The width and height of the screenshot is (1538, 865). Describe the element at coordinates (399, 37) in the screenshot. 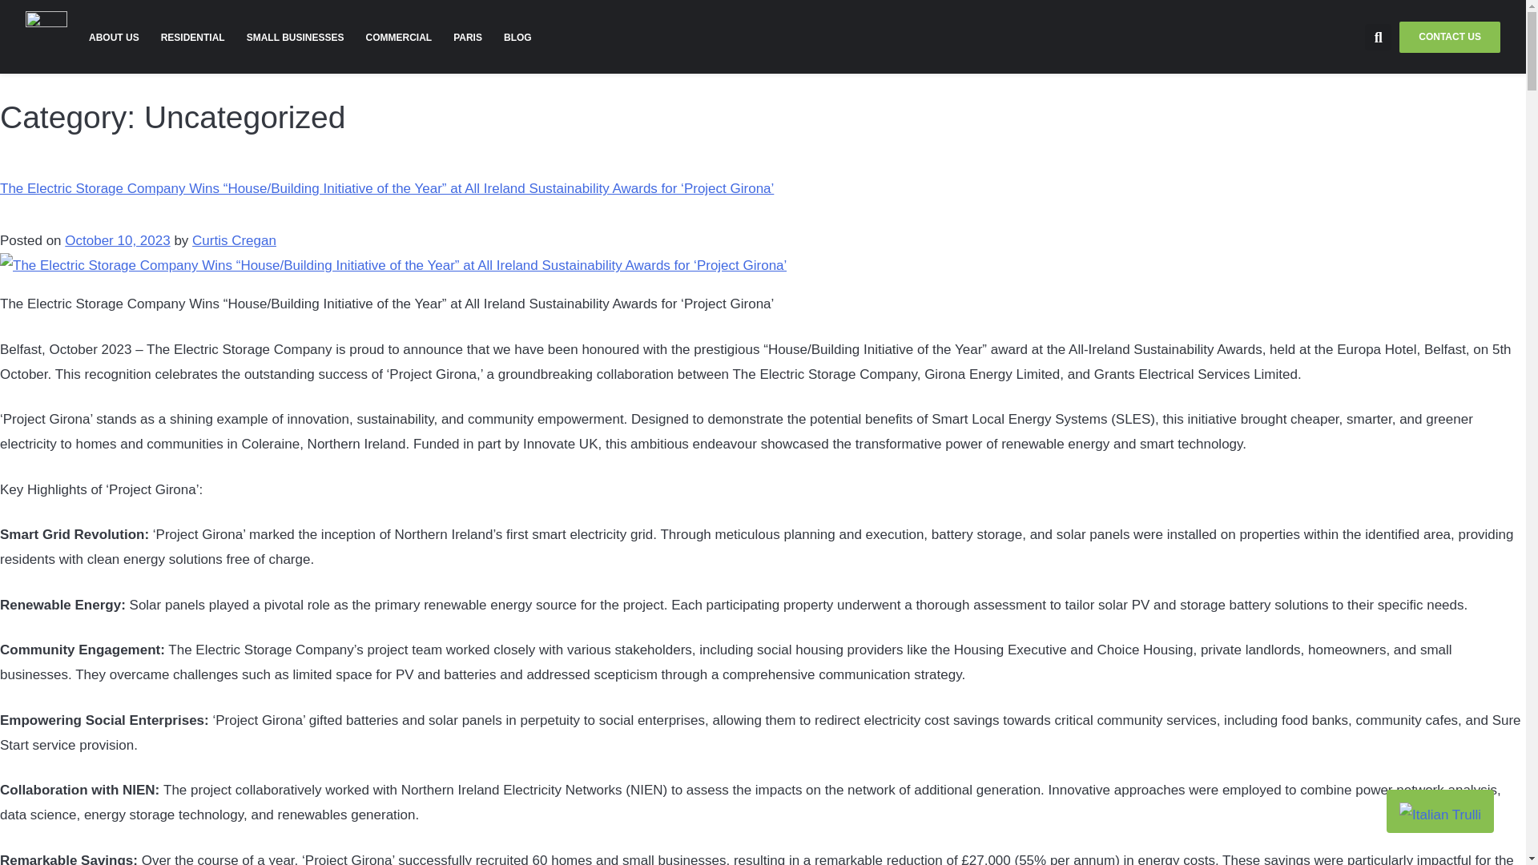

I see `COMMERCIAL` at that location.